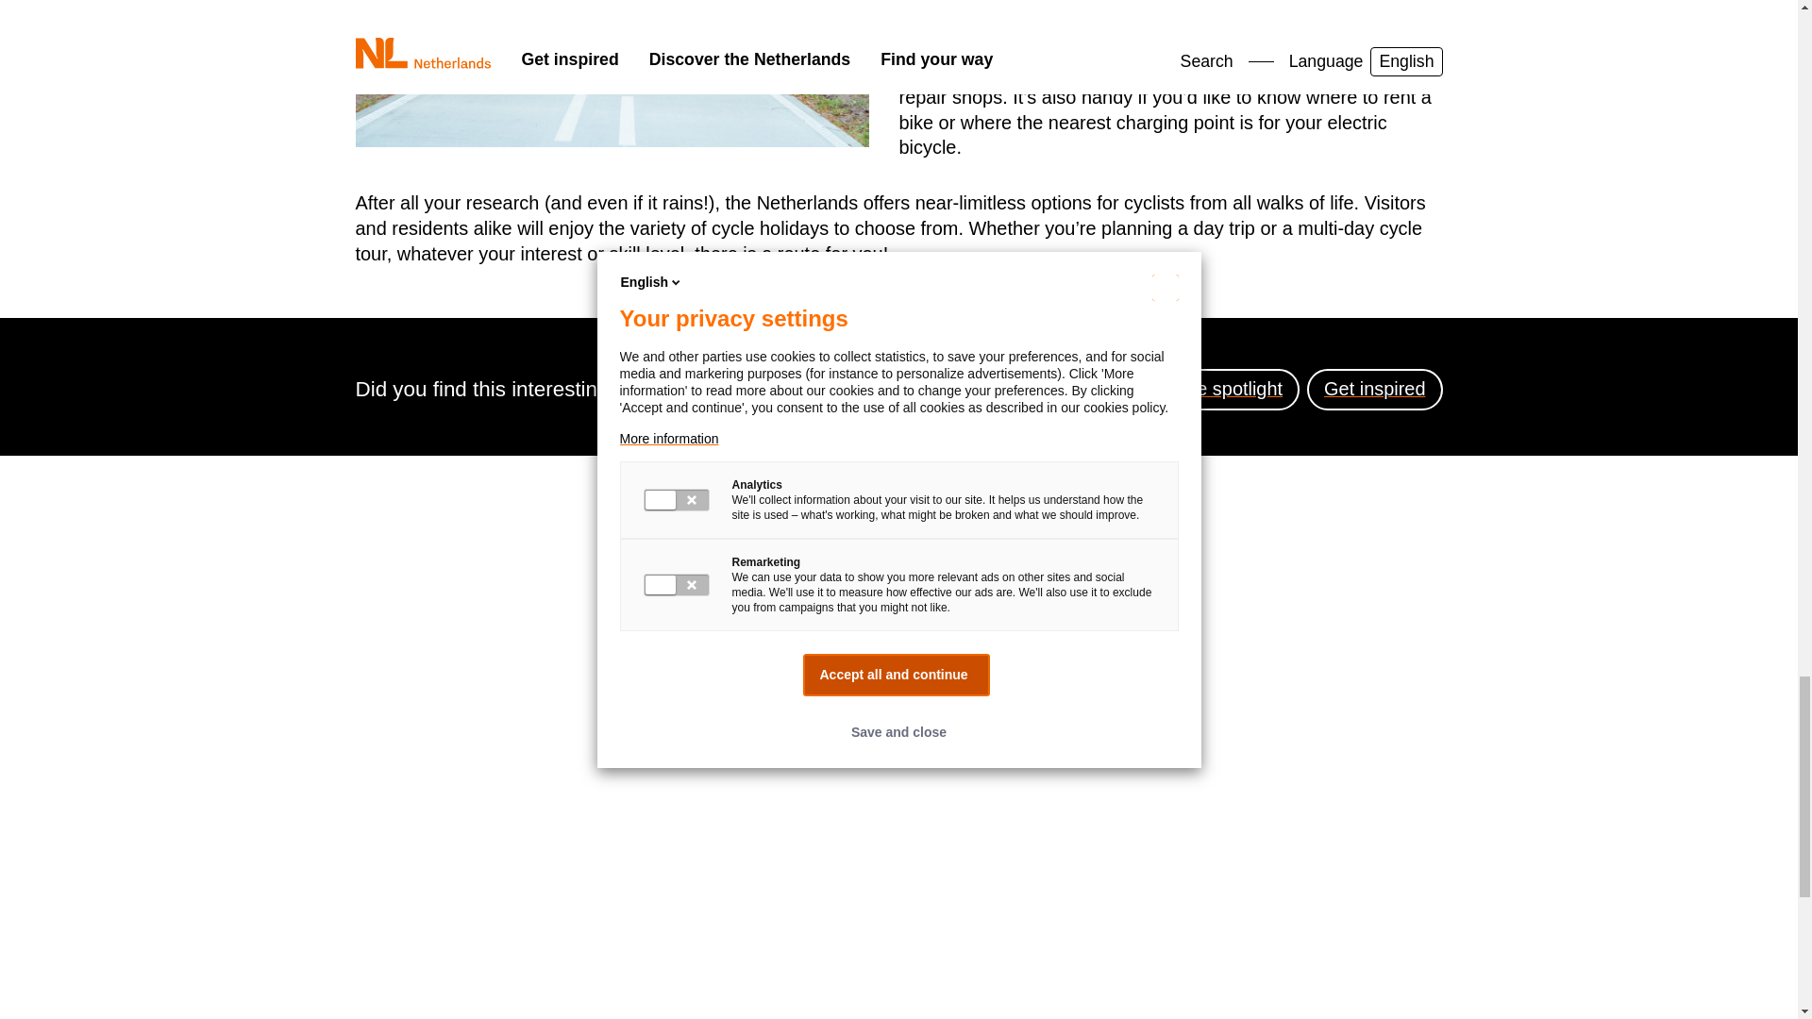 Image resolution: width=1812 pixels, height=1019 pixels. I want to click on In the spotlight, so click(1221, 389).